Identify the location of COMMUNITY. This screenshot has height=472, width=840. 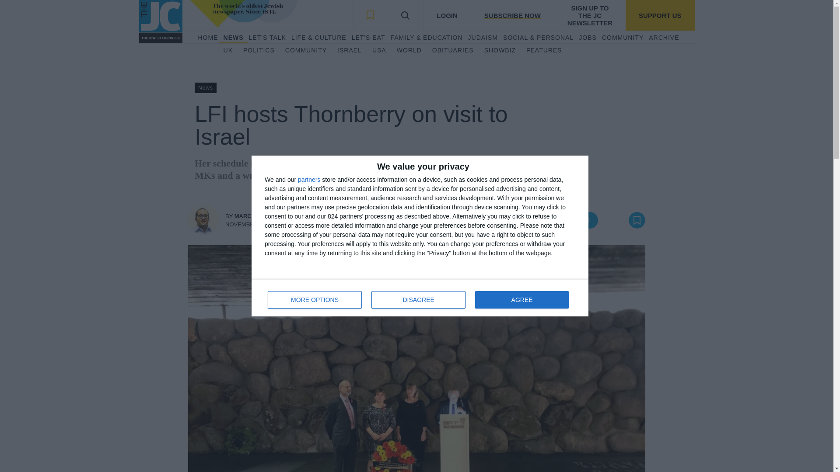
(350, 51).